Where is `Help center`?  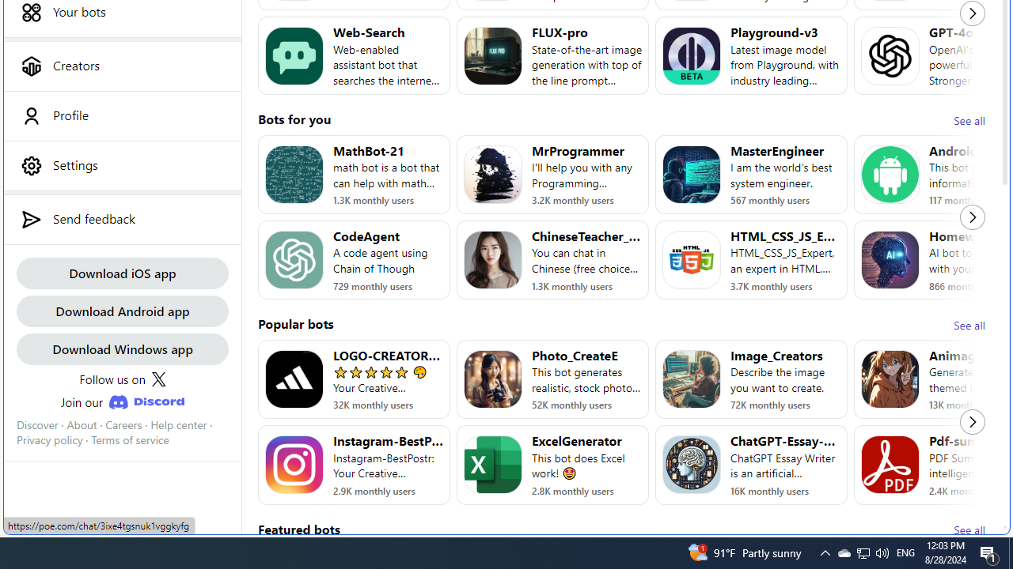
Help center is located at coordinates (179, 424).